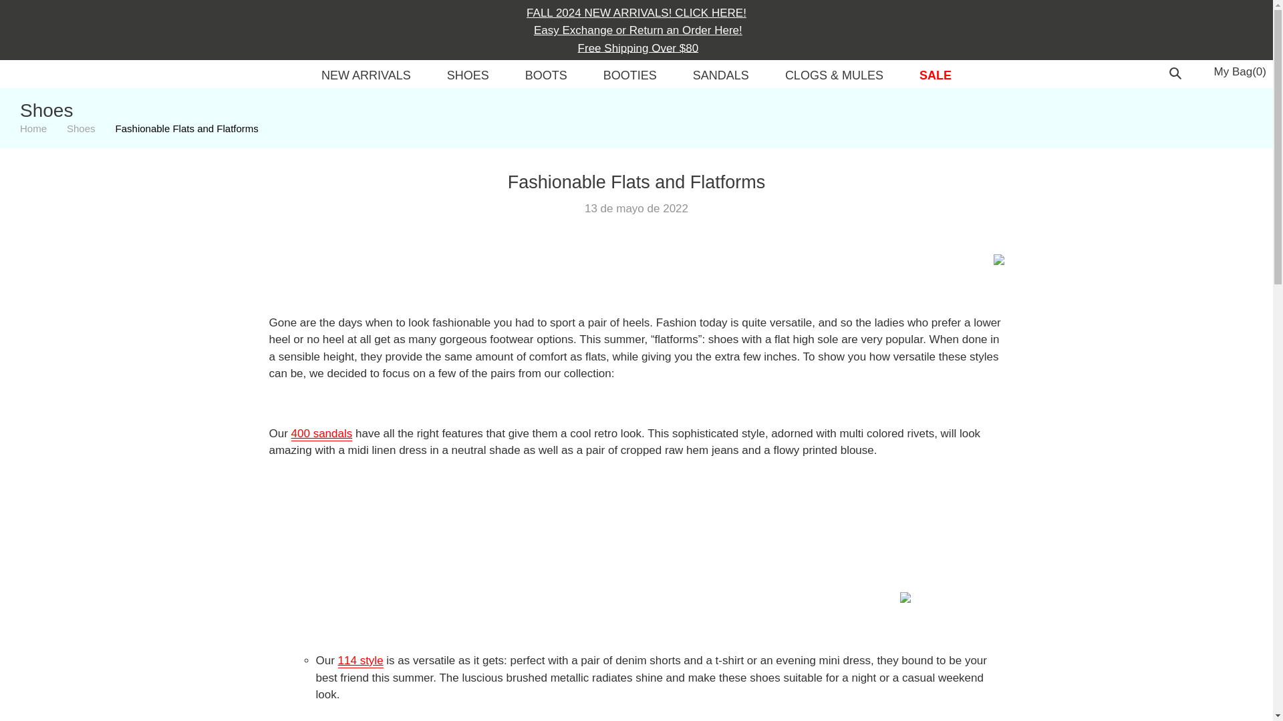 The width and height of the screenshot is (1283, 721). Describe the element at coordinates (80, 128) in the screenshot. I see `Shoes` at that location.